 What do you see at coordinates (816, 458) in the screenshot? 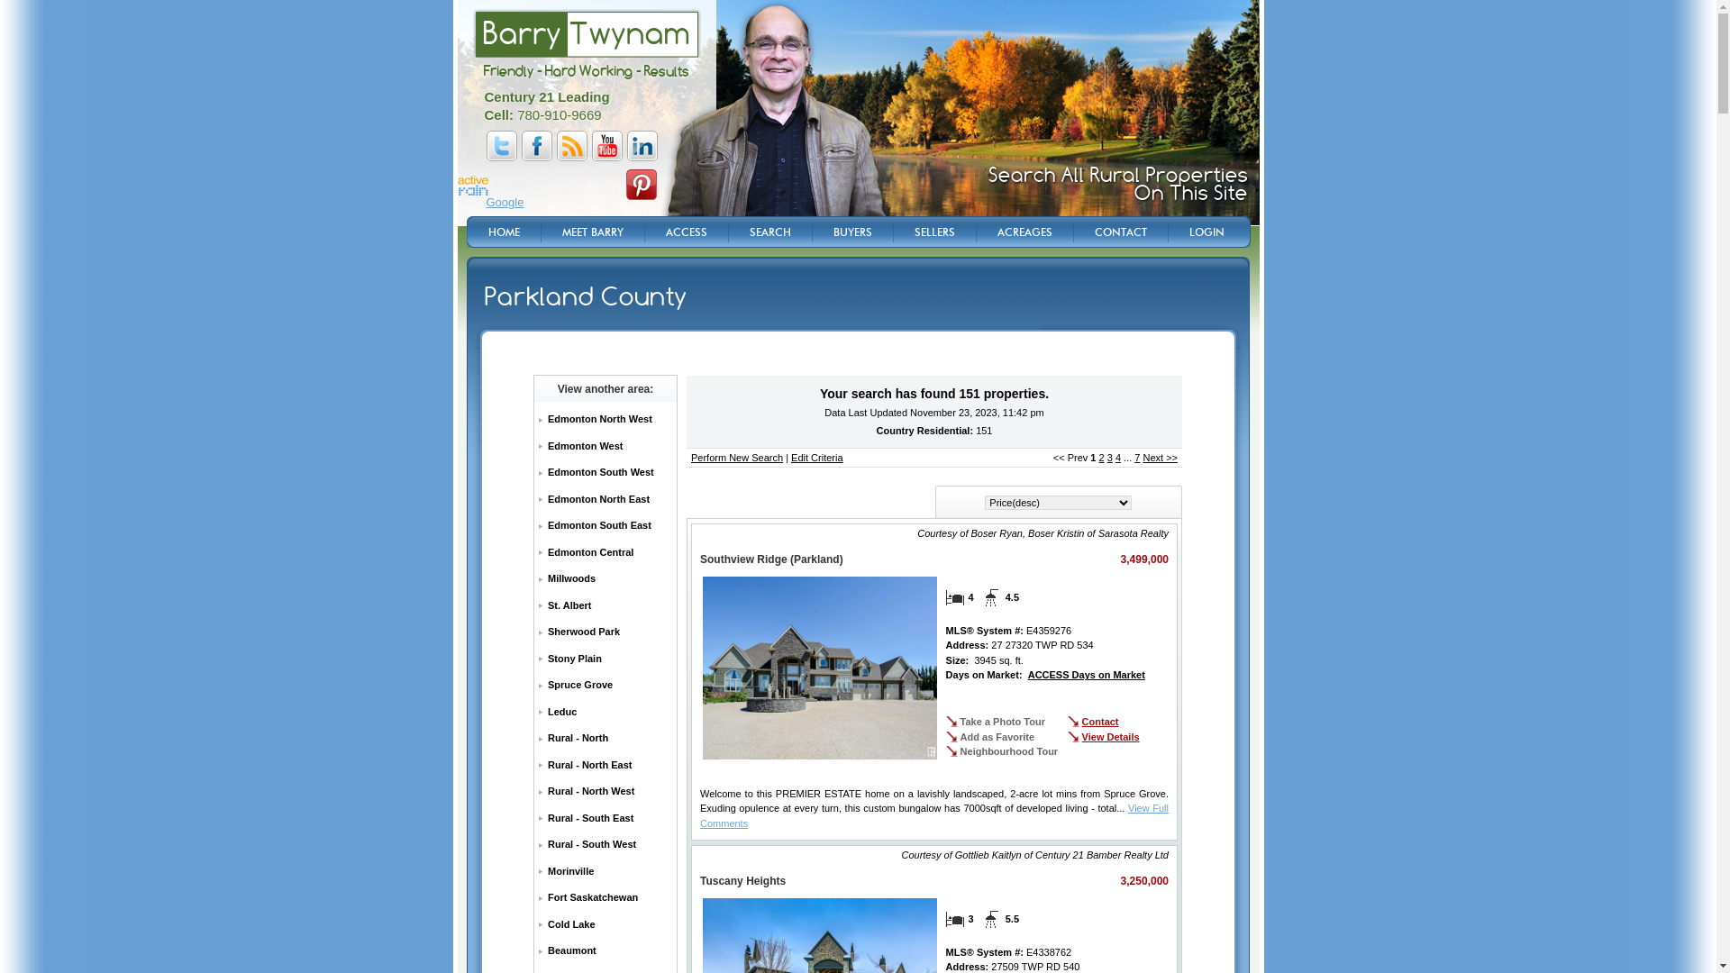
I see `Edit Criteria` at bounding box center [816, 458].